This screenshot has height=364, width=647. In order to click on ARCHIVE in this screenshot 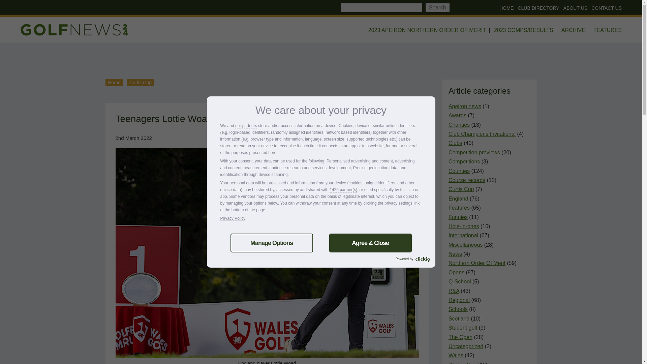, I will do `click(574, 30)`.